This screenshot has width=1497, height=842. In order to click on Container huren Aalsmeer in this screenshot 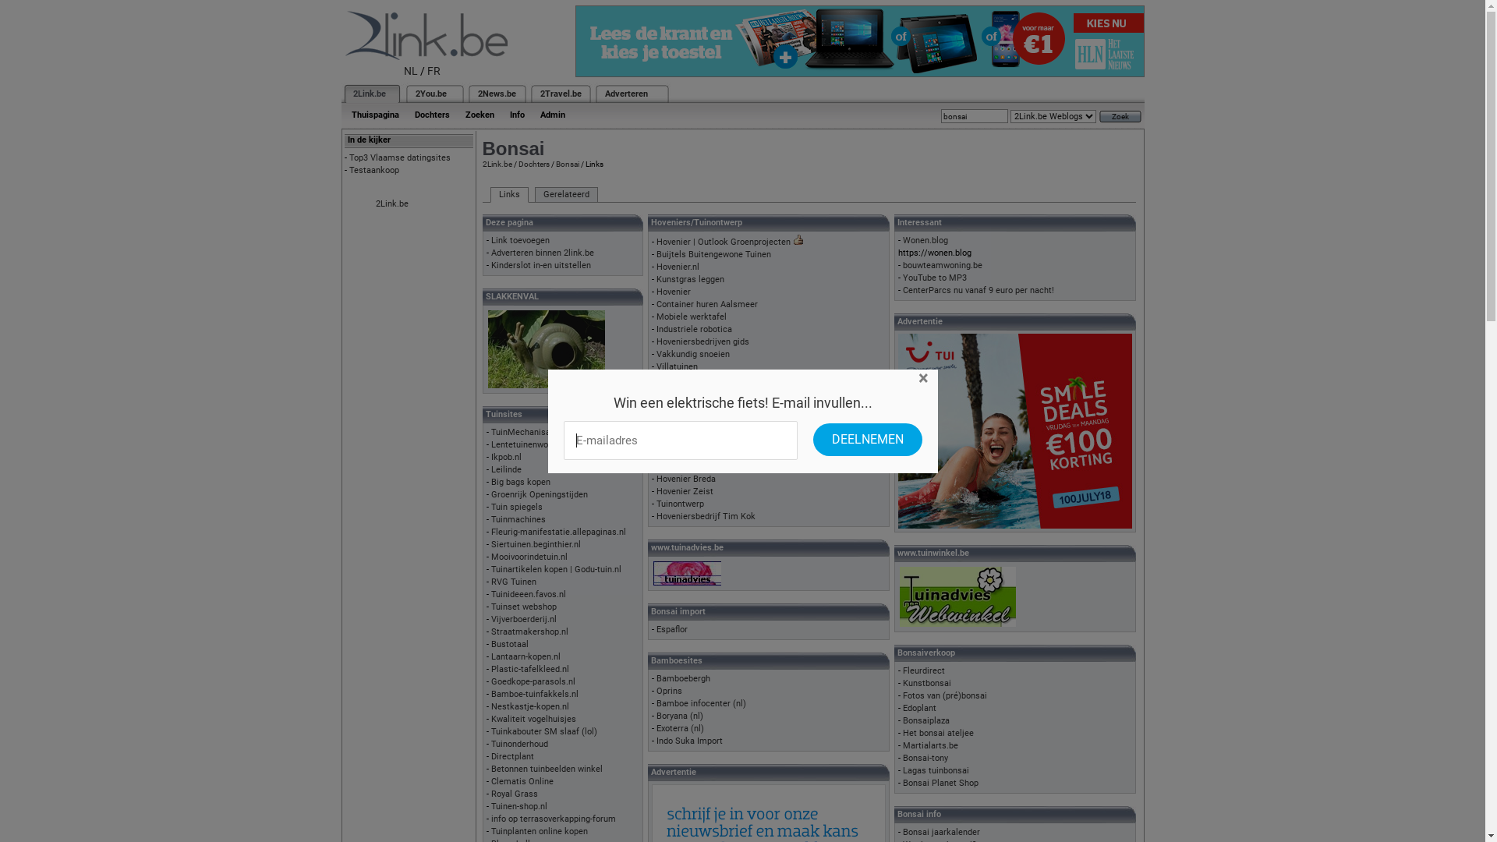, I will do `click(707, 304)`.